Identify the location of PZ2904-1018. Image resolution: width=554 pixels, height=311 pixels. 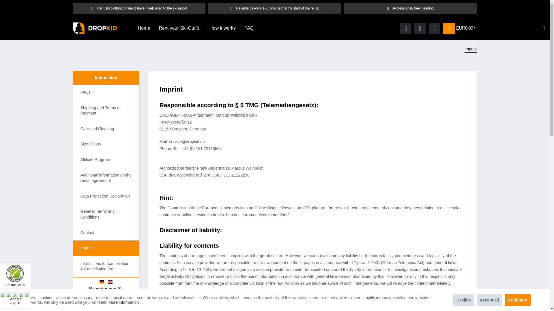
(179, 28).